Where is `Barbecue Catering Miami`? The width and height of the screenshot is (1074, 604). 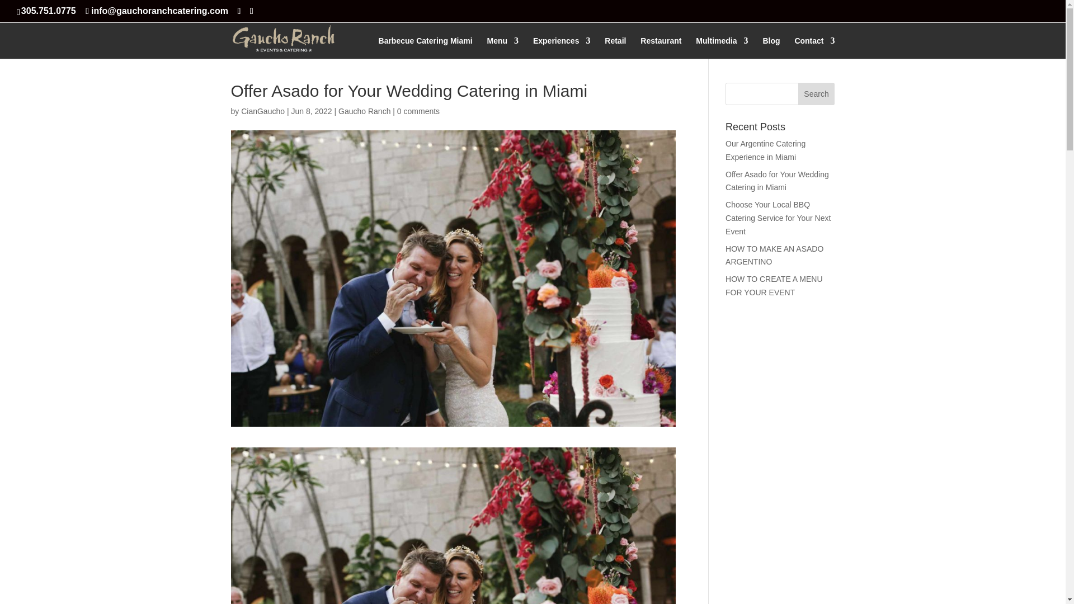
Barbecue Catering Miami is located at coordinates (425, 47).